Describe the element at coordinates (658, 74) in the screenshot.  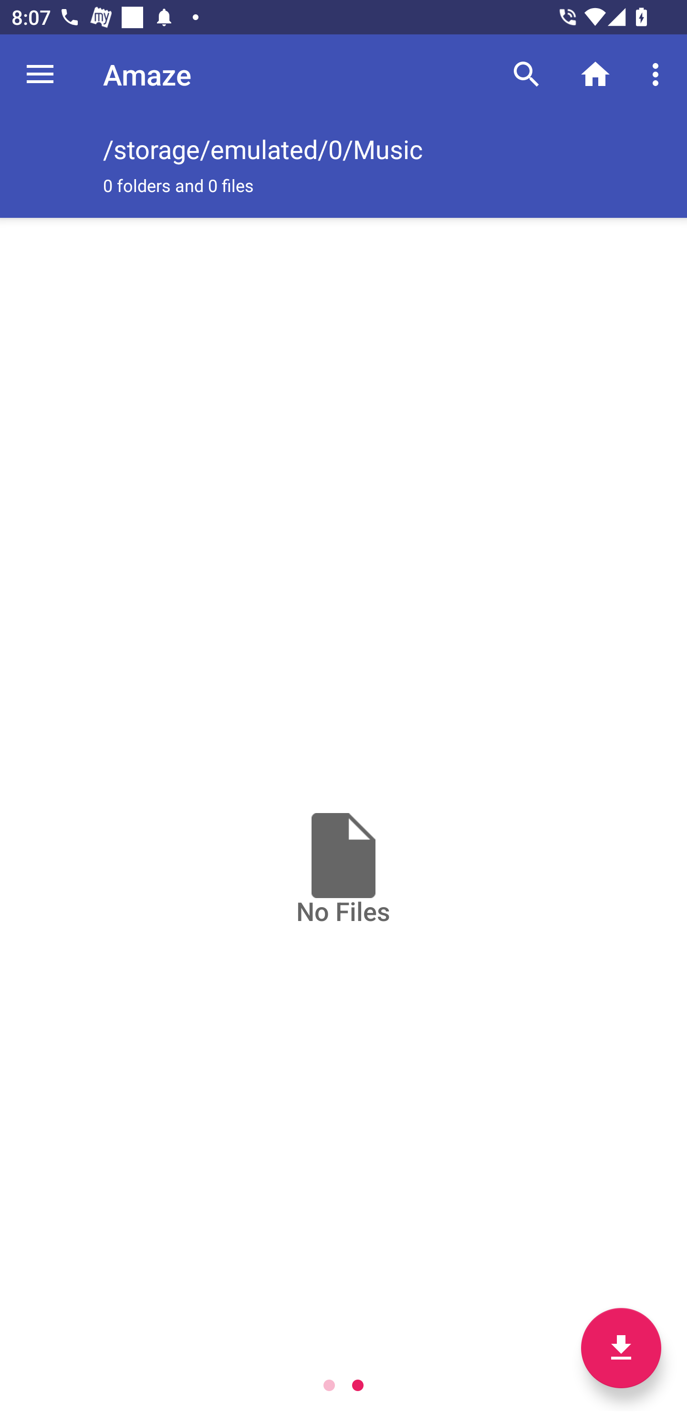
I see `More options` at that location.